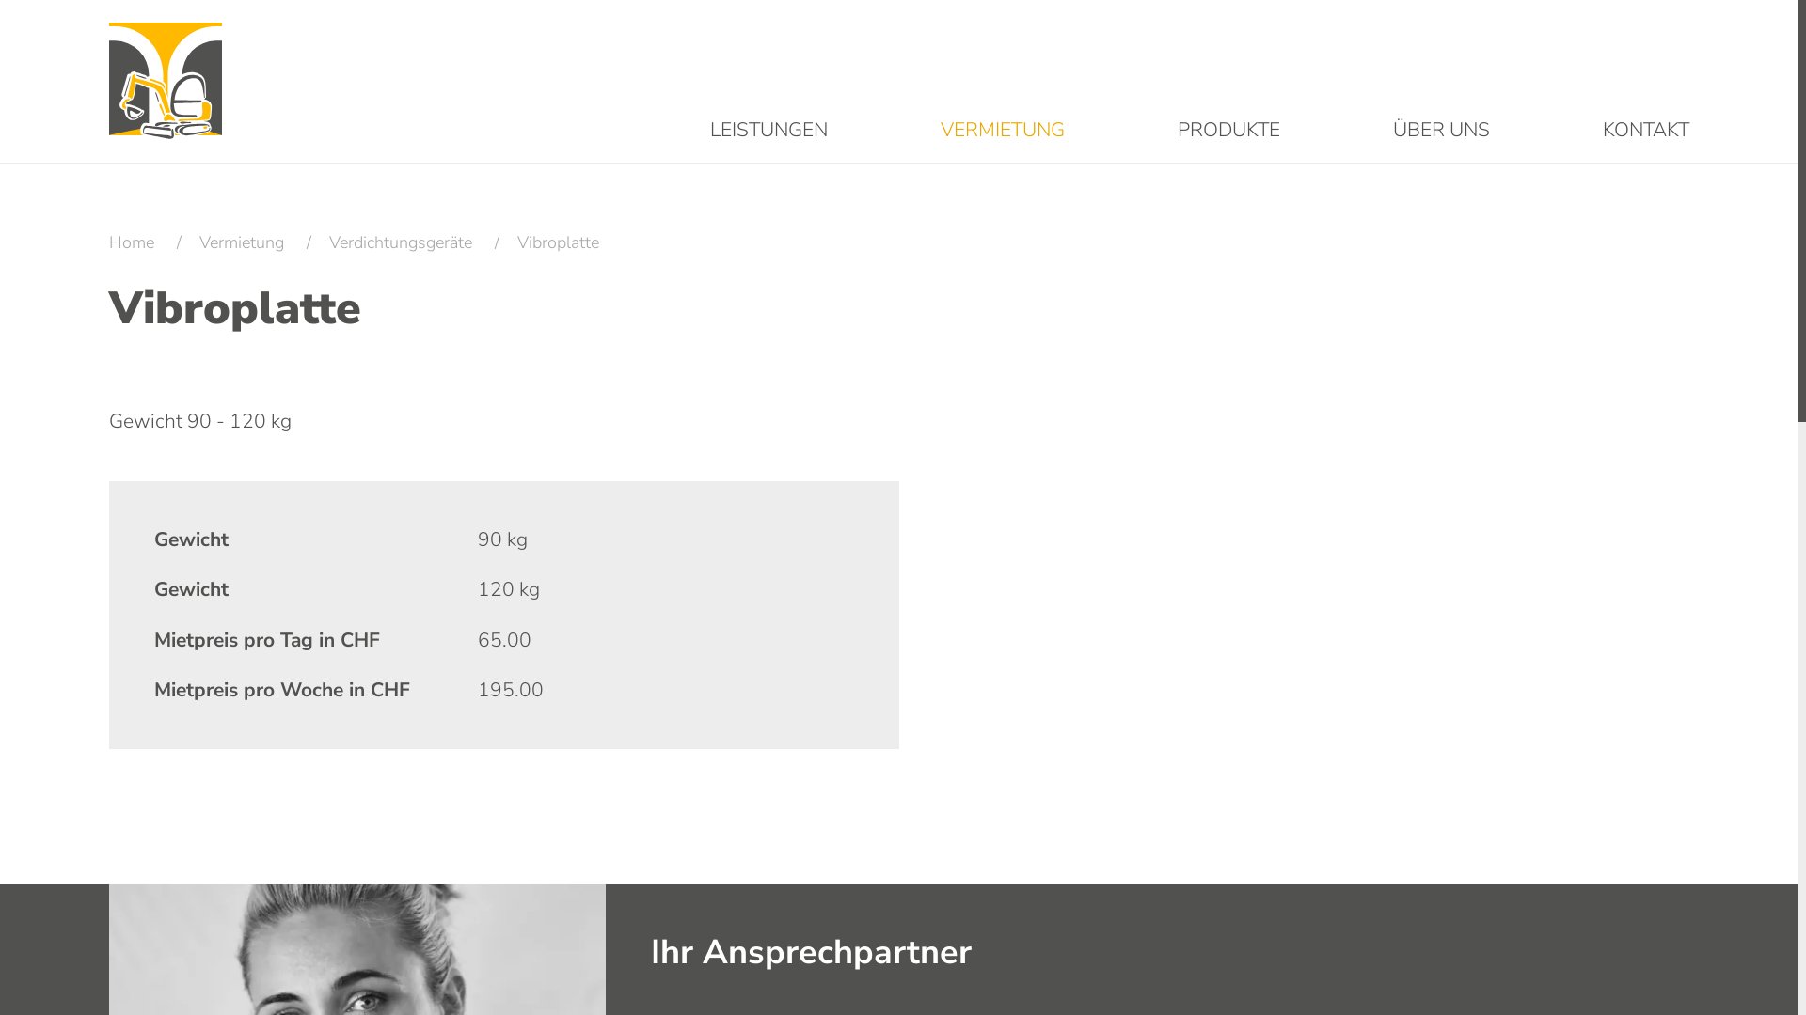  Describe the element at coordinates (559, 242) in the screenshot. I see `Vibroplatte` at that location.